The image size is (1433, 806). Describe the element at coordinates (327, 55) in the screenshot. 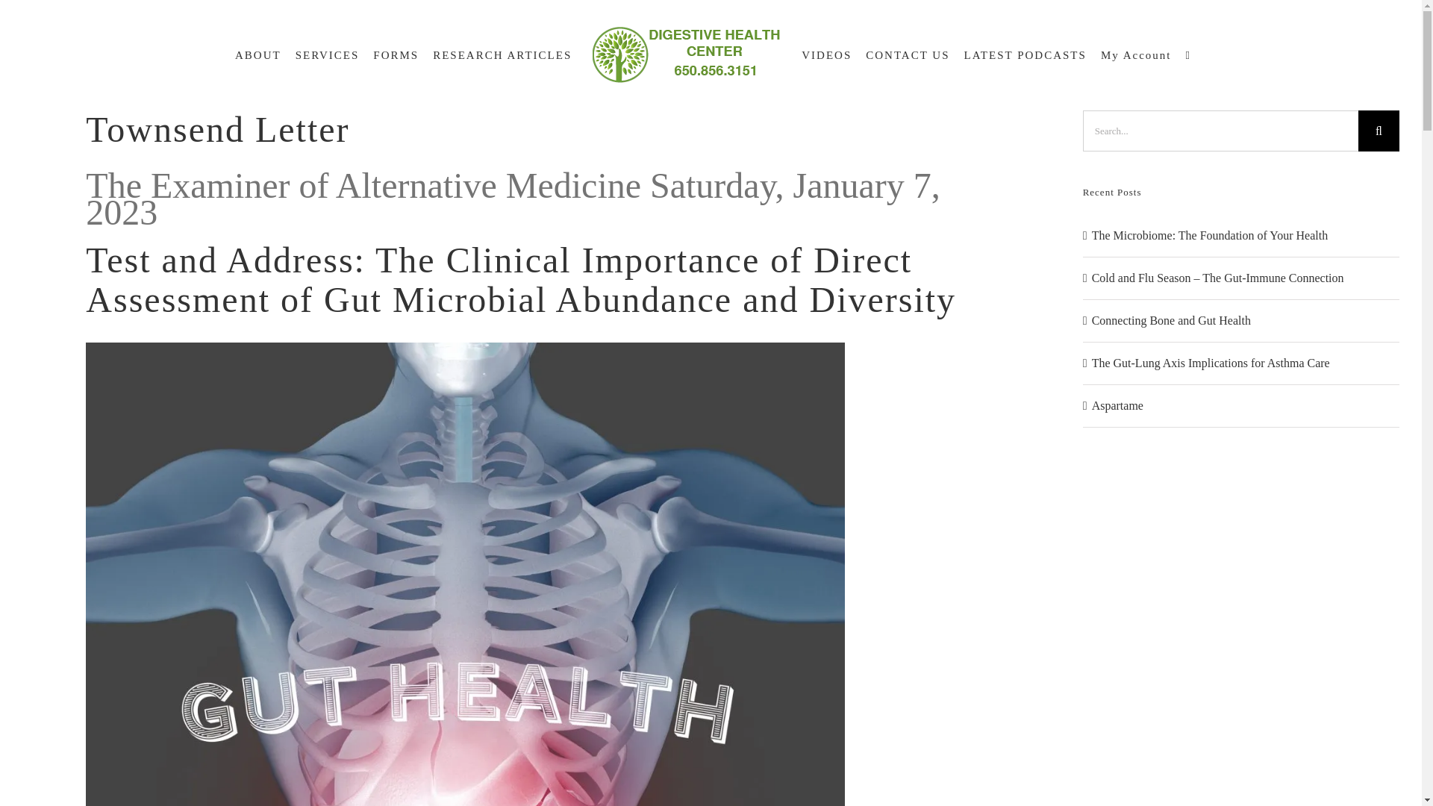

I see `SERVICES` at that location.